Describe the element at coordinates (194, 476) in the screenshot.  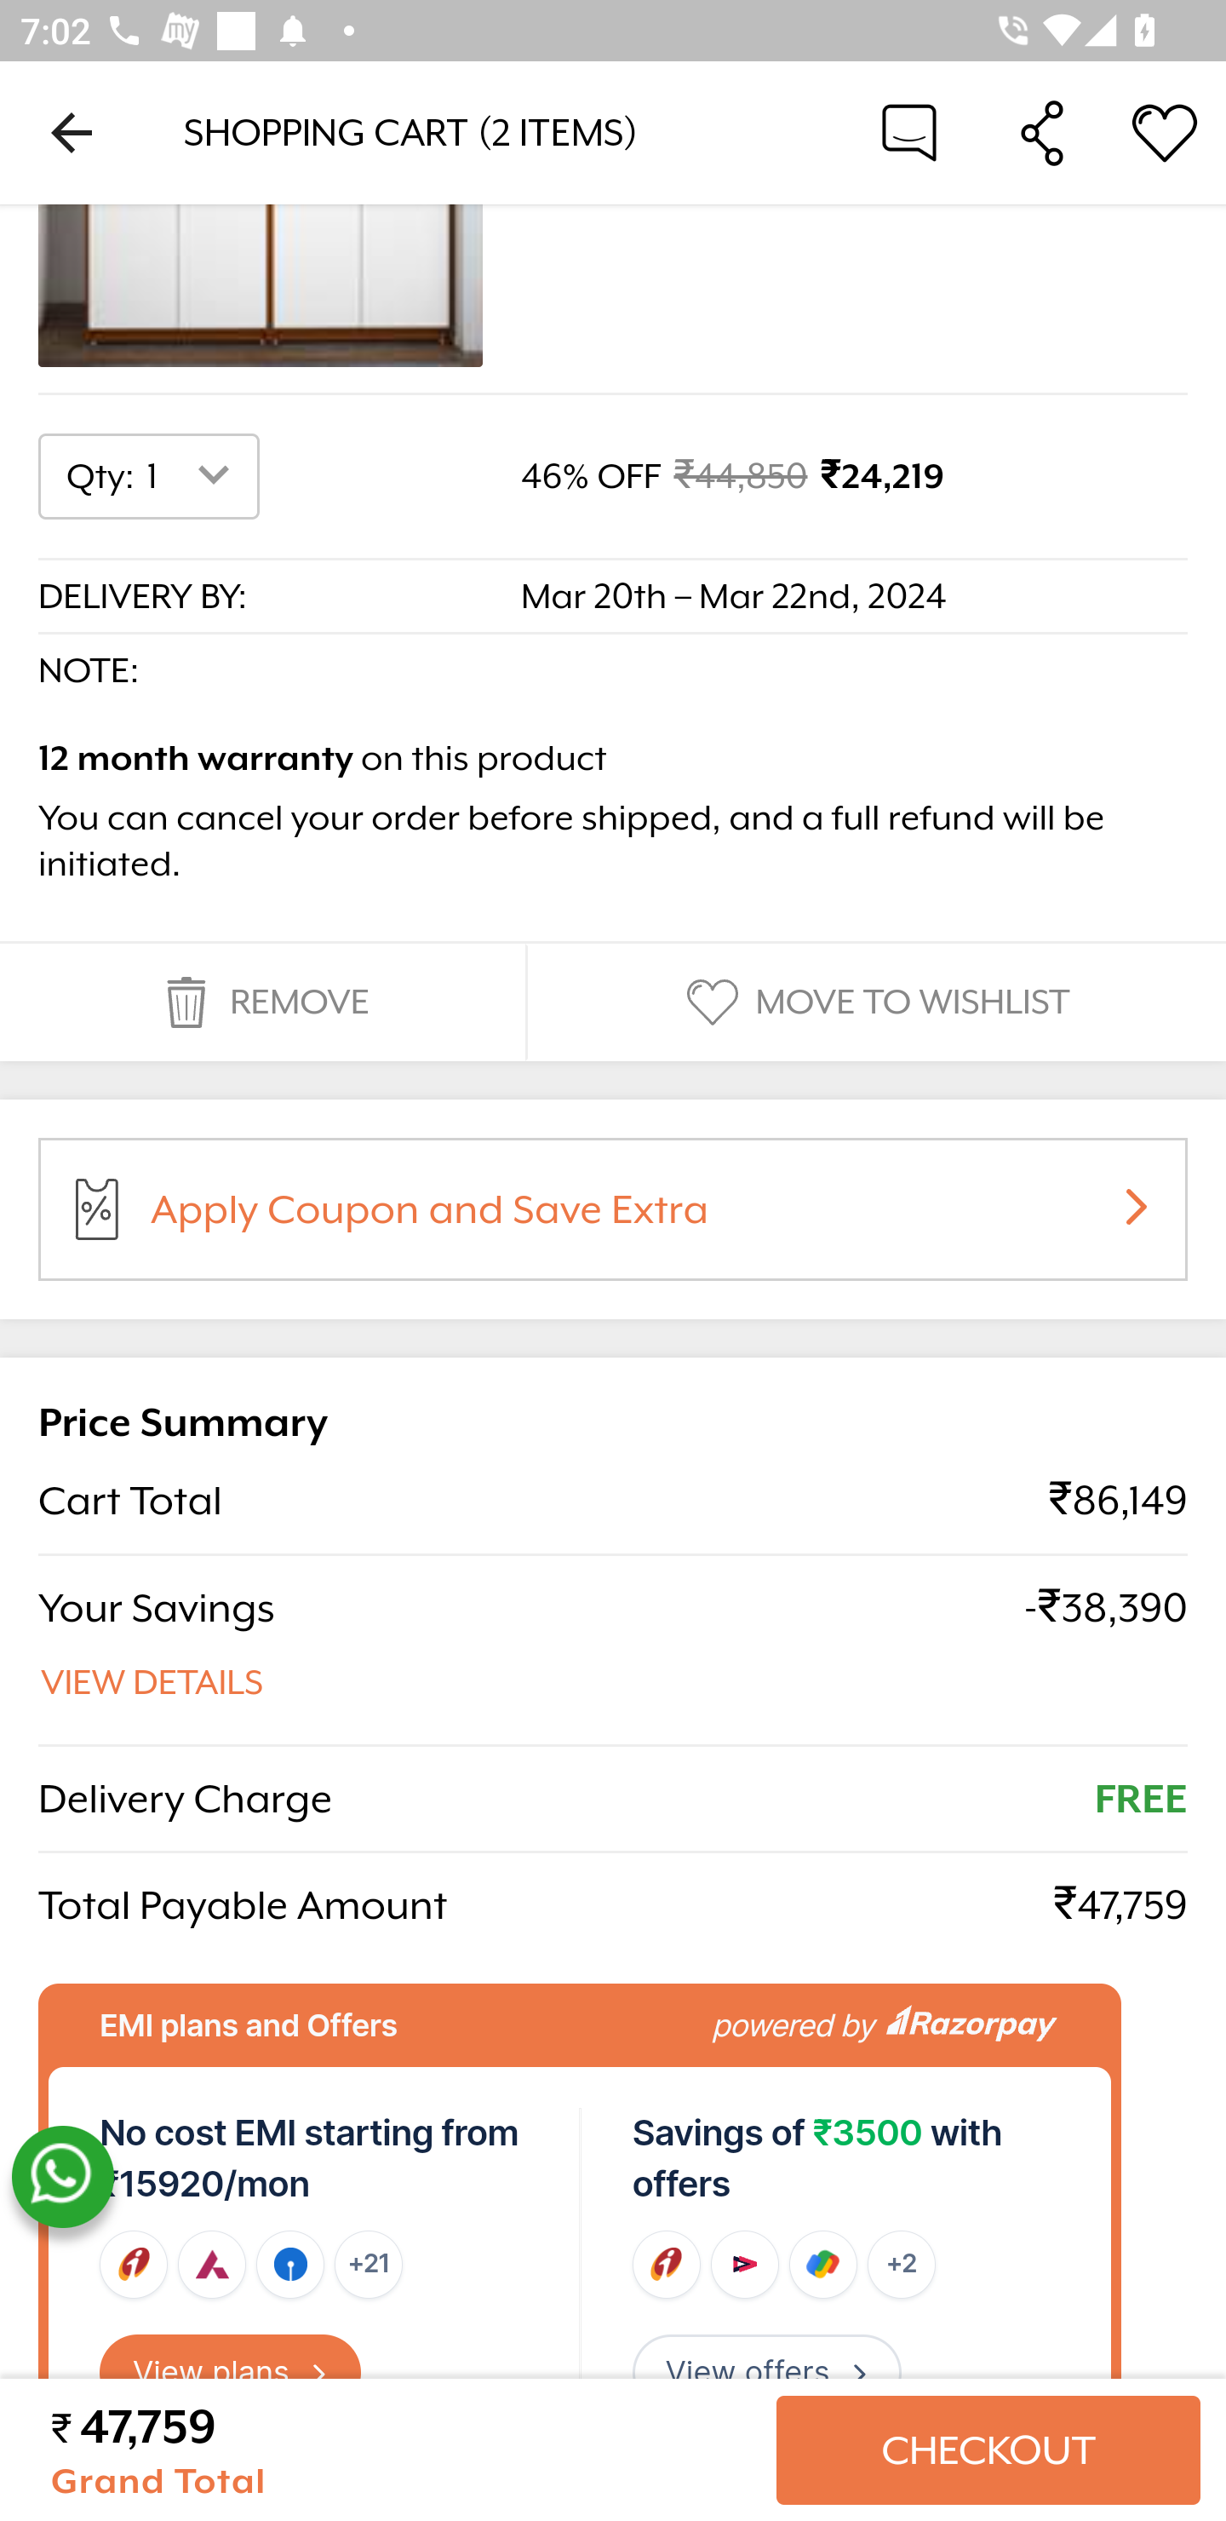
I see `1` at that location.